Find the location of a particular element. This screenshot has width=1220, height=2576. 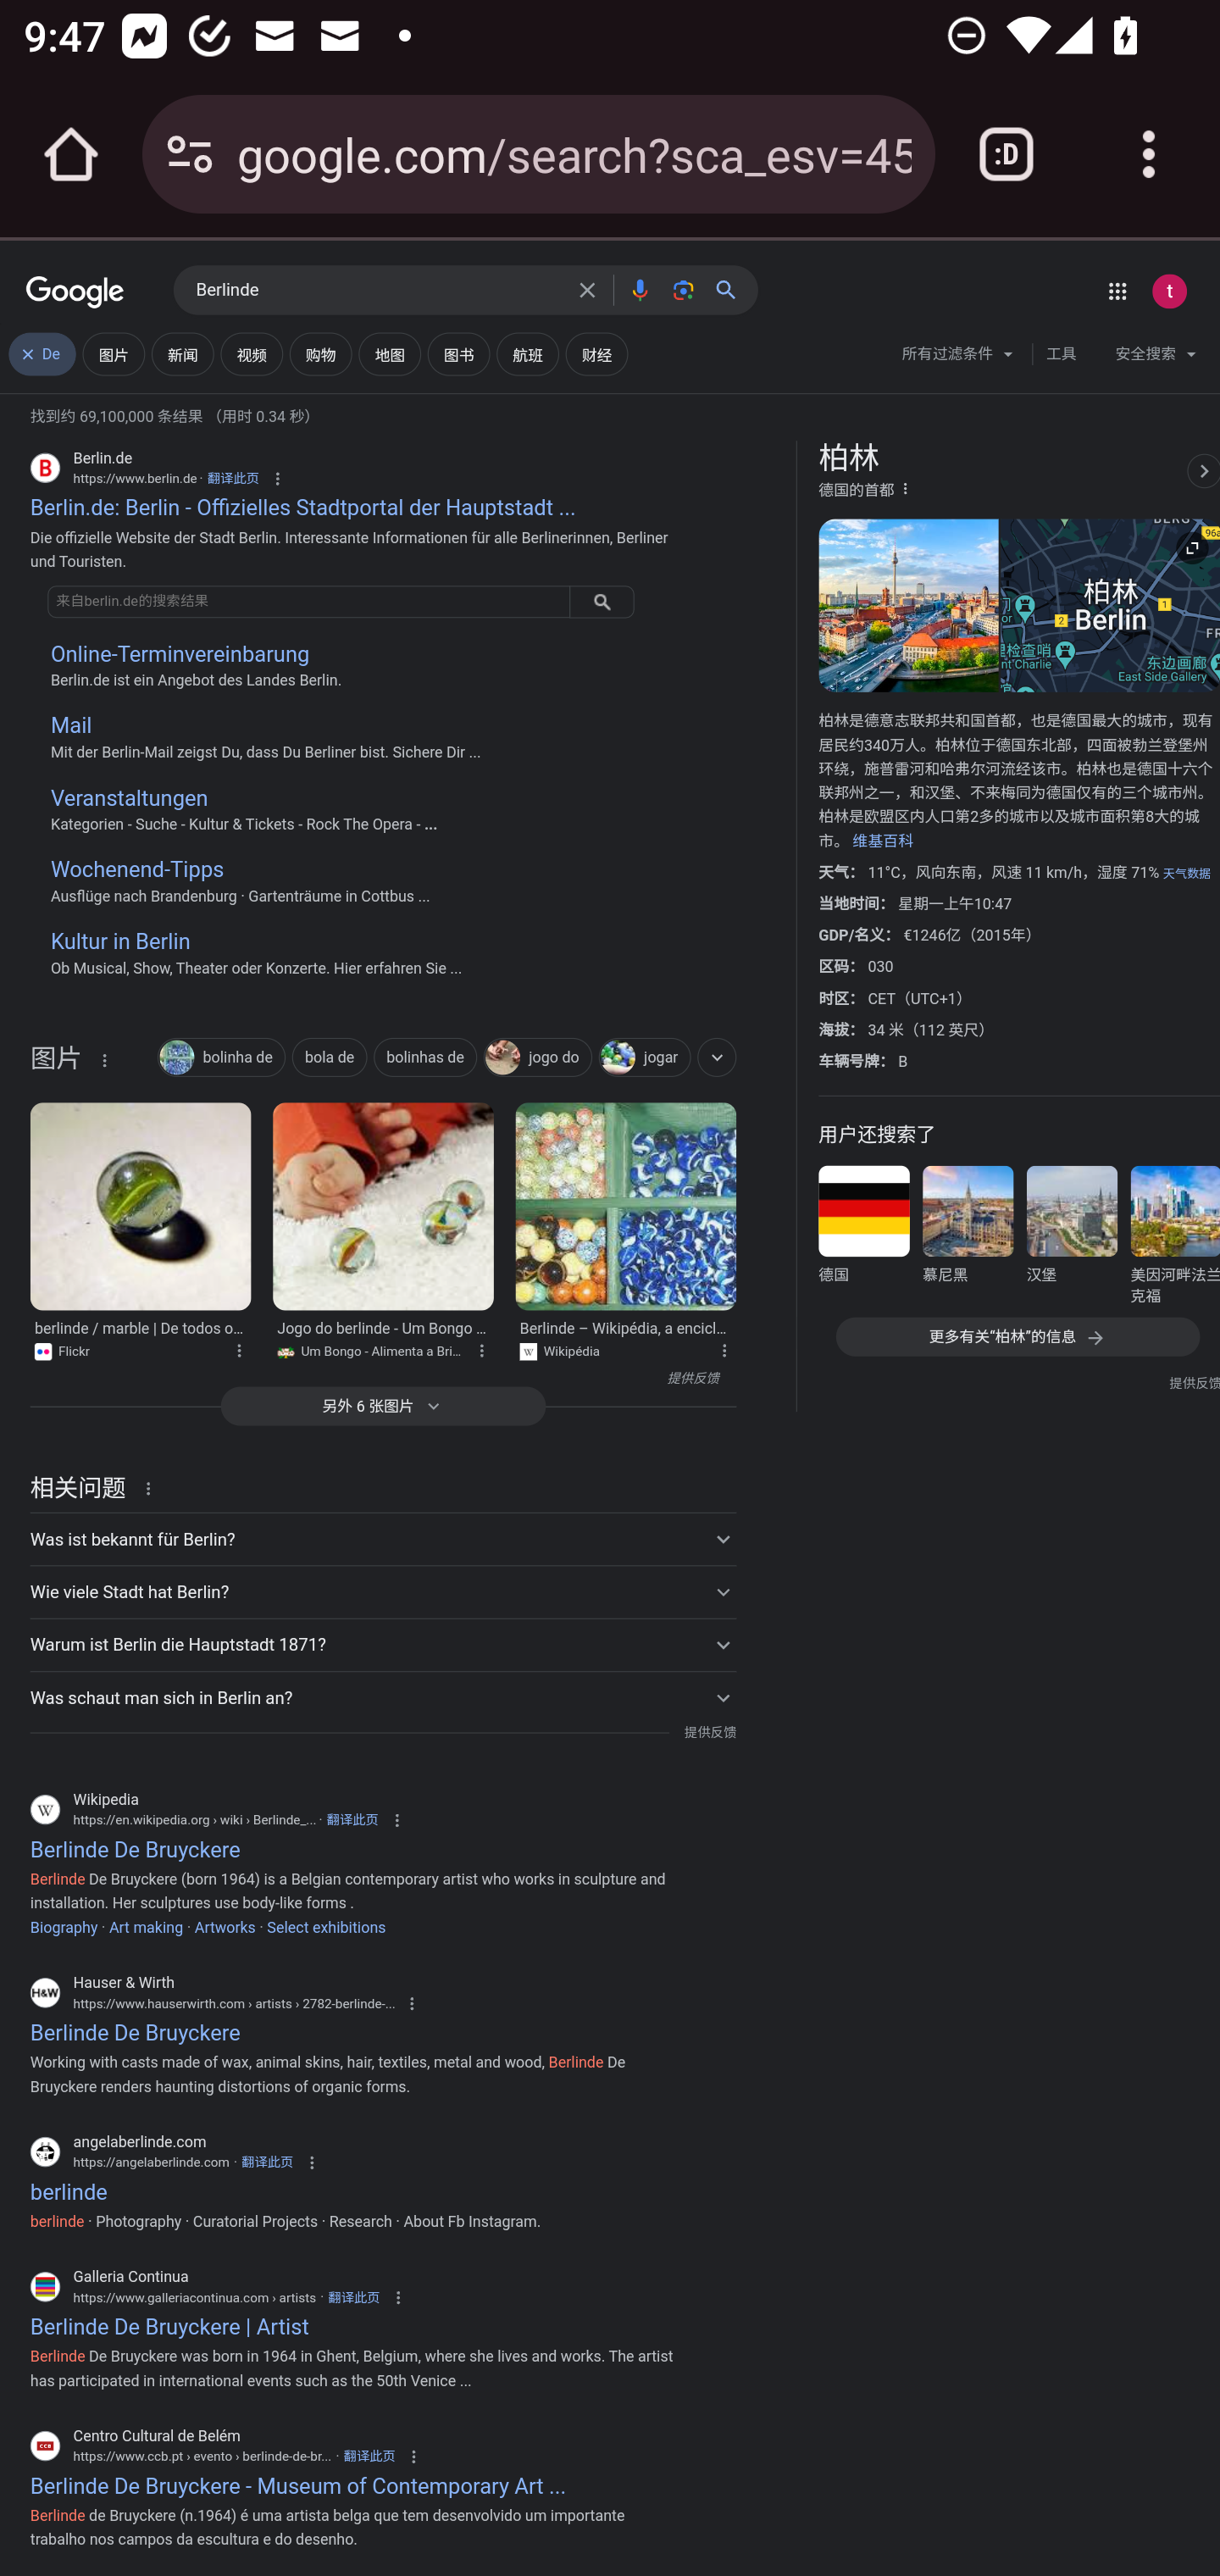

关于这条结果的详细信息 is located at coordinates (723, 1348).